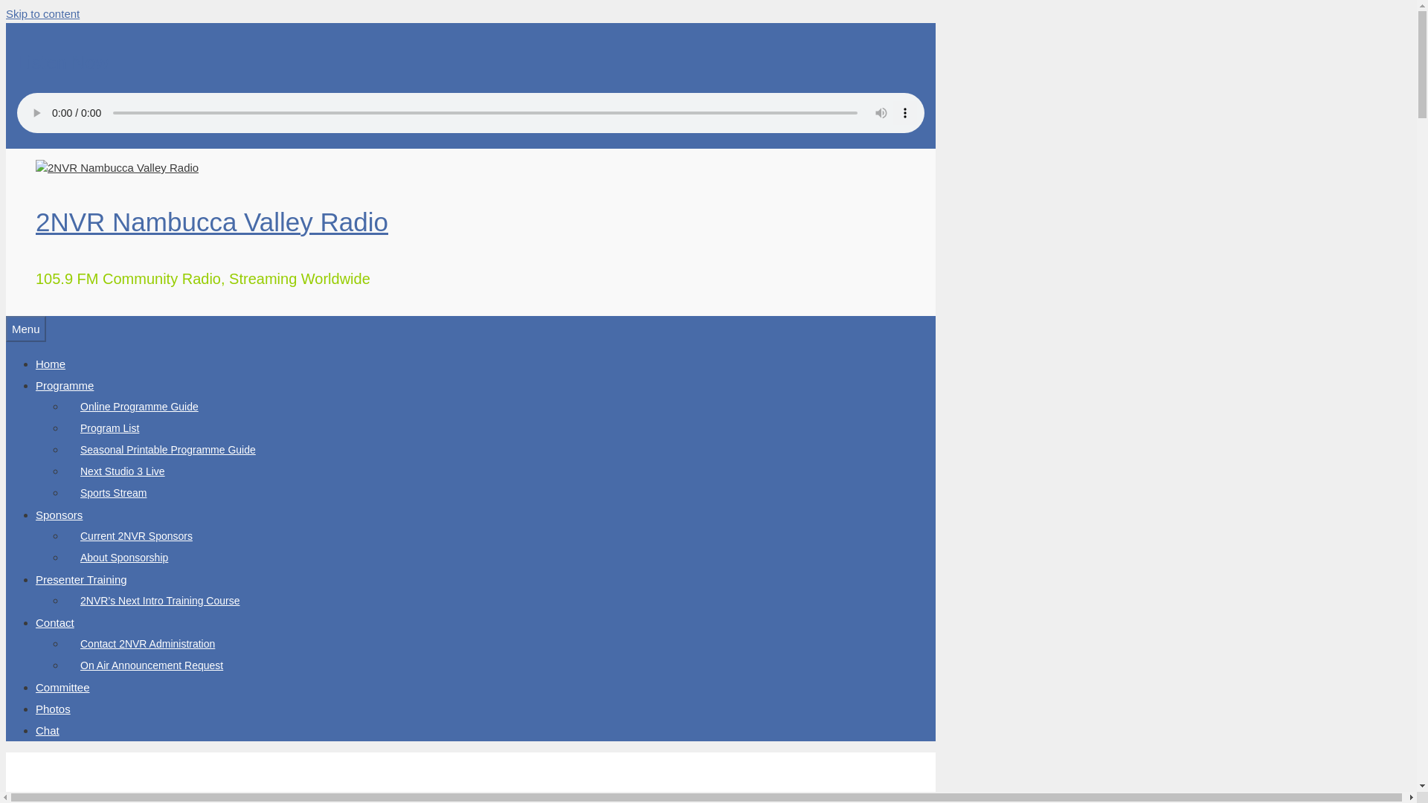 Image resolution: width=1428 pixels, height=803 pixels. What do you see at coordinates (55, 622) in the screenshot?
I see `Contact` at bounding box center [55, 622].